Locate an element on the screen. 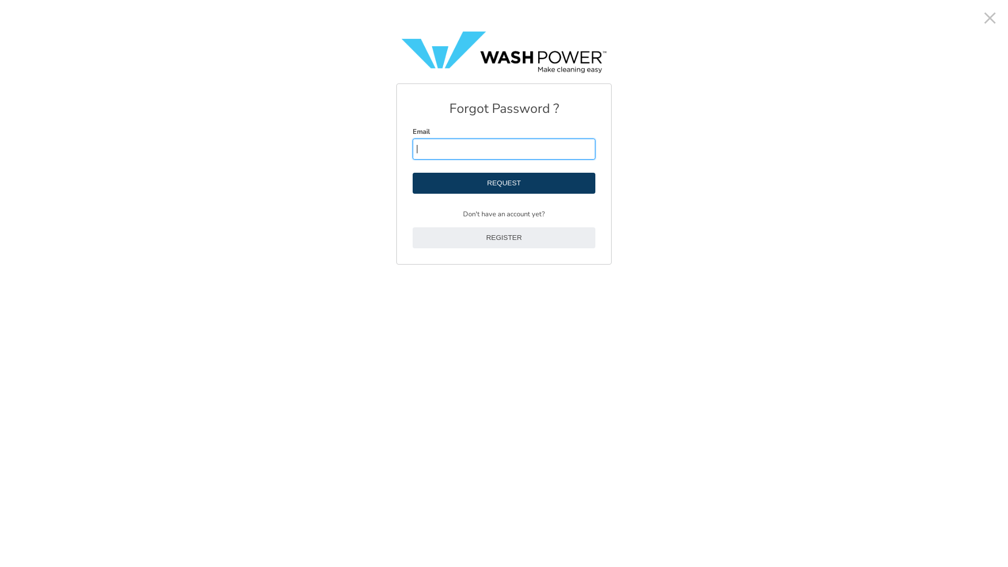 The width and height of the screenshot is (1008, 567). REGISTER is located at coordinates (504, 238).